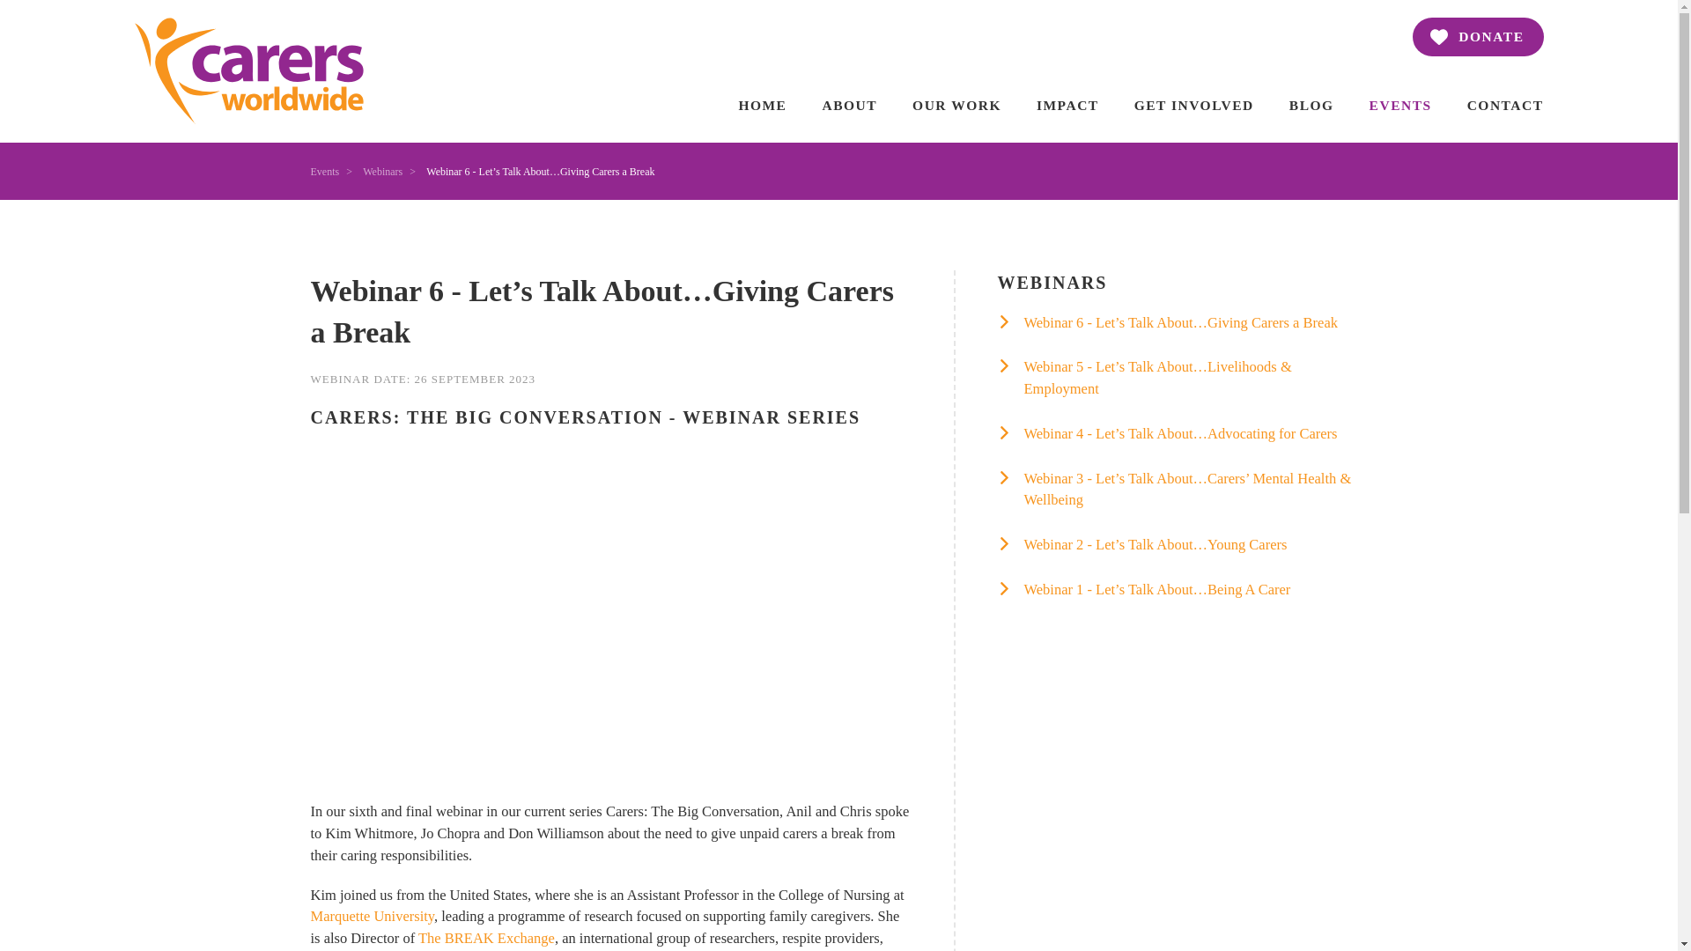 The height and width of the screenshot is (951, 1691). Describe the element at coordinates (1182, 282) in the screenshot. I see `WEBINARS` at that location.